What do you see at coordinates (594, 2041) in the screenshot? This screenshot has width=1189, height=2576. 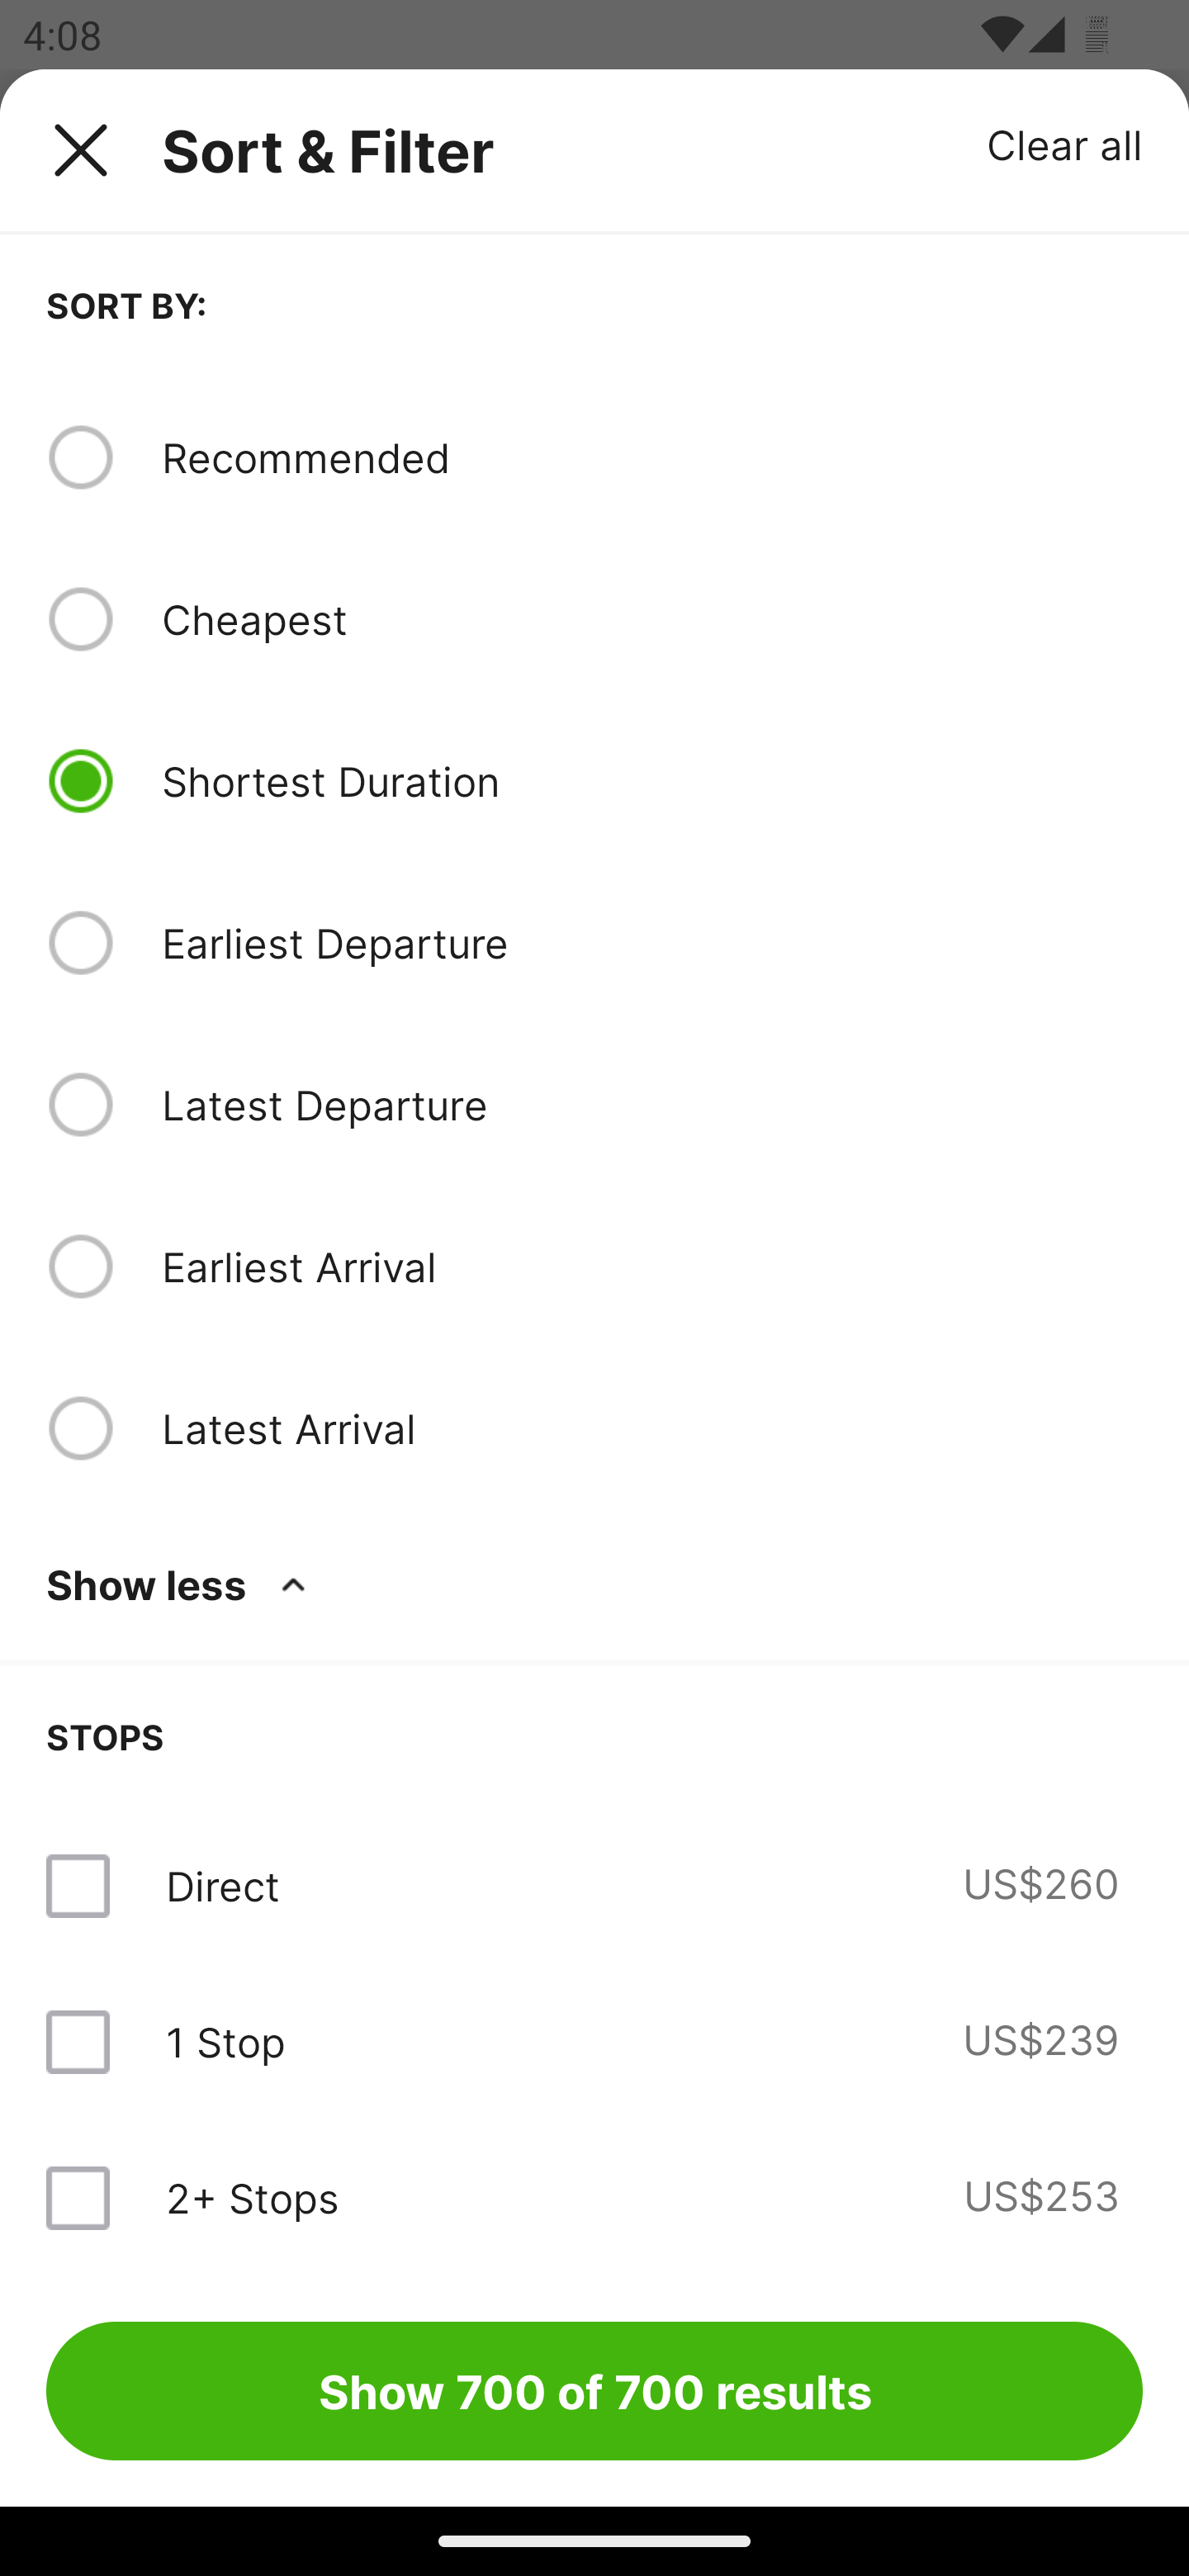 I see `1 Stop US$239` at bounding box center [594, 2041].